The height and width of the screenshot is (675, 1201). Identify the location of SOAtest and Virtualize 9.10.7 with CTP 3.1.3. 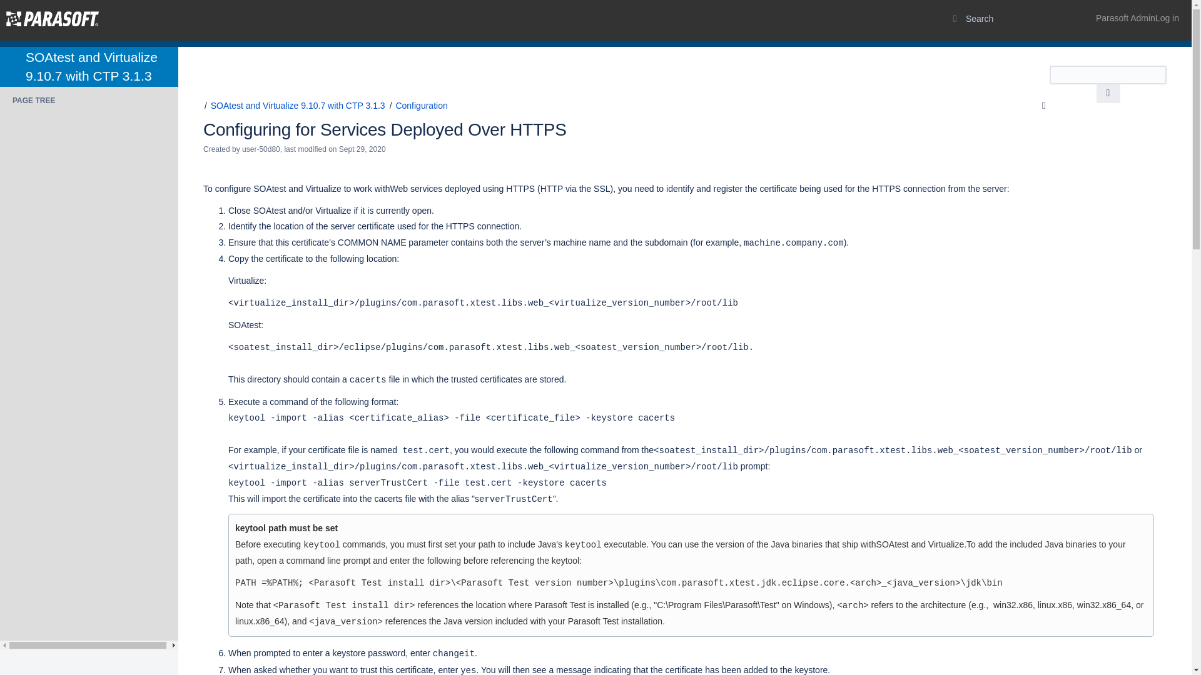
(298, 105).